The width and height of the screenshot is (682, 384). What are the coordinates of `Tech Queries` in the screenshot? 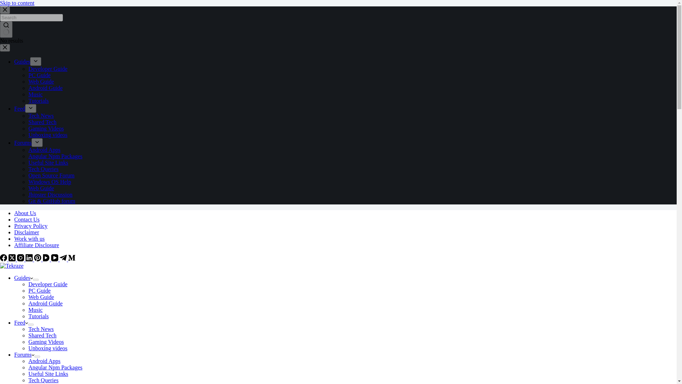 It's located at (43, 169).